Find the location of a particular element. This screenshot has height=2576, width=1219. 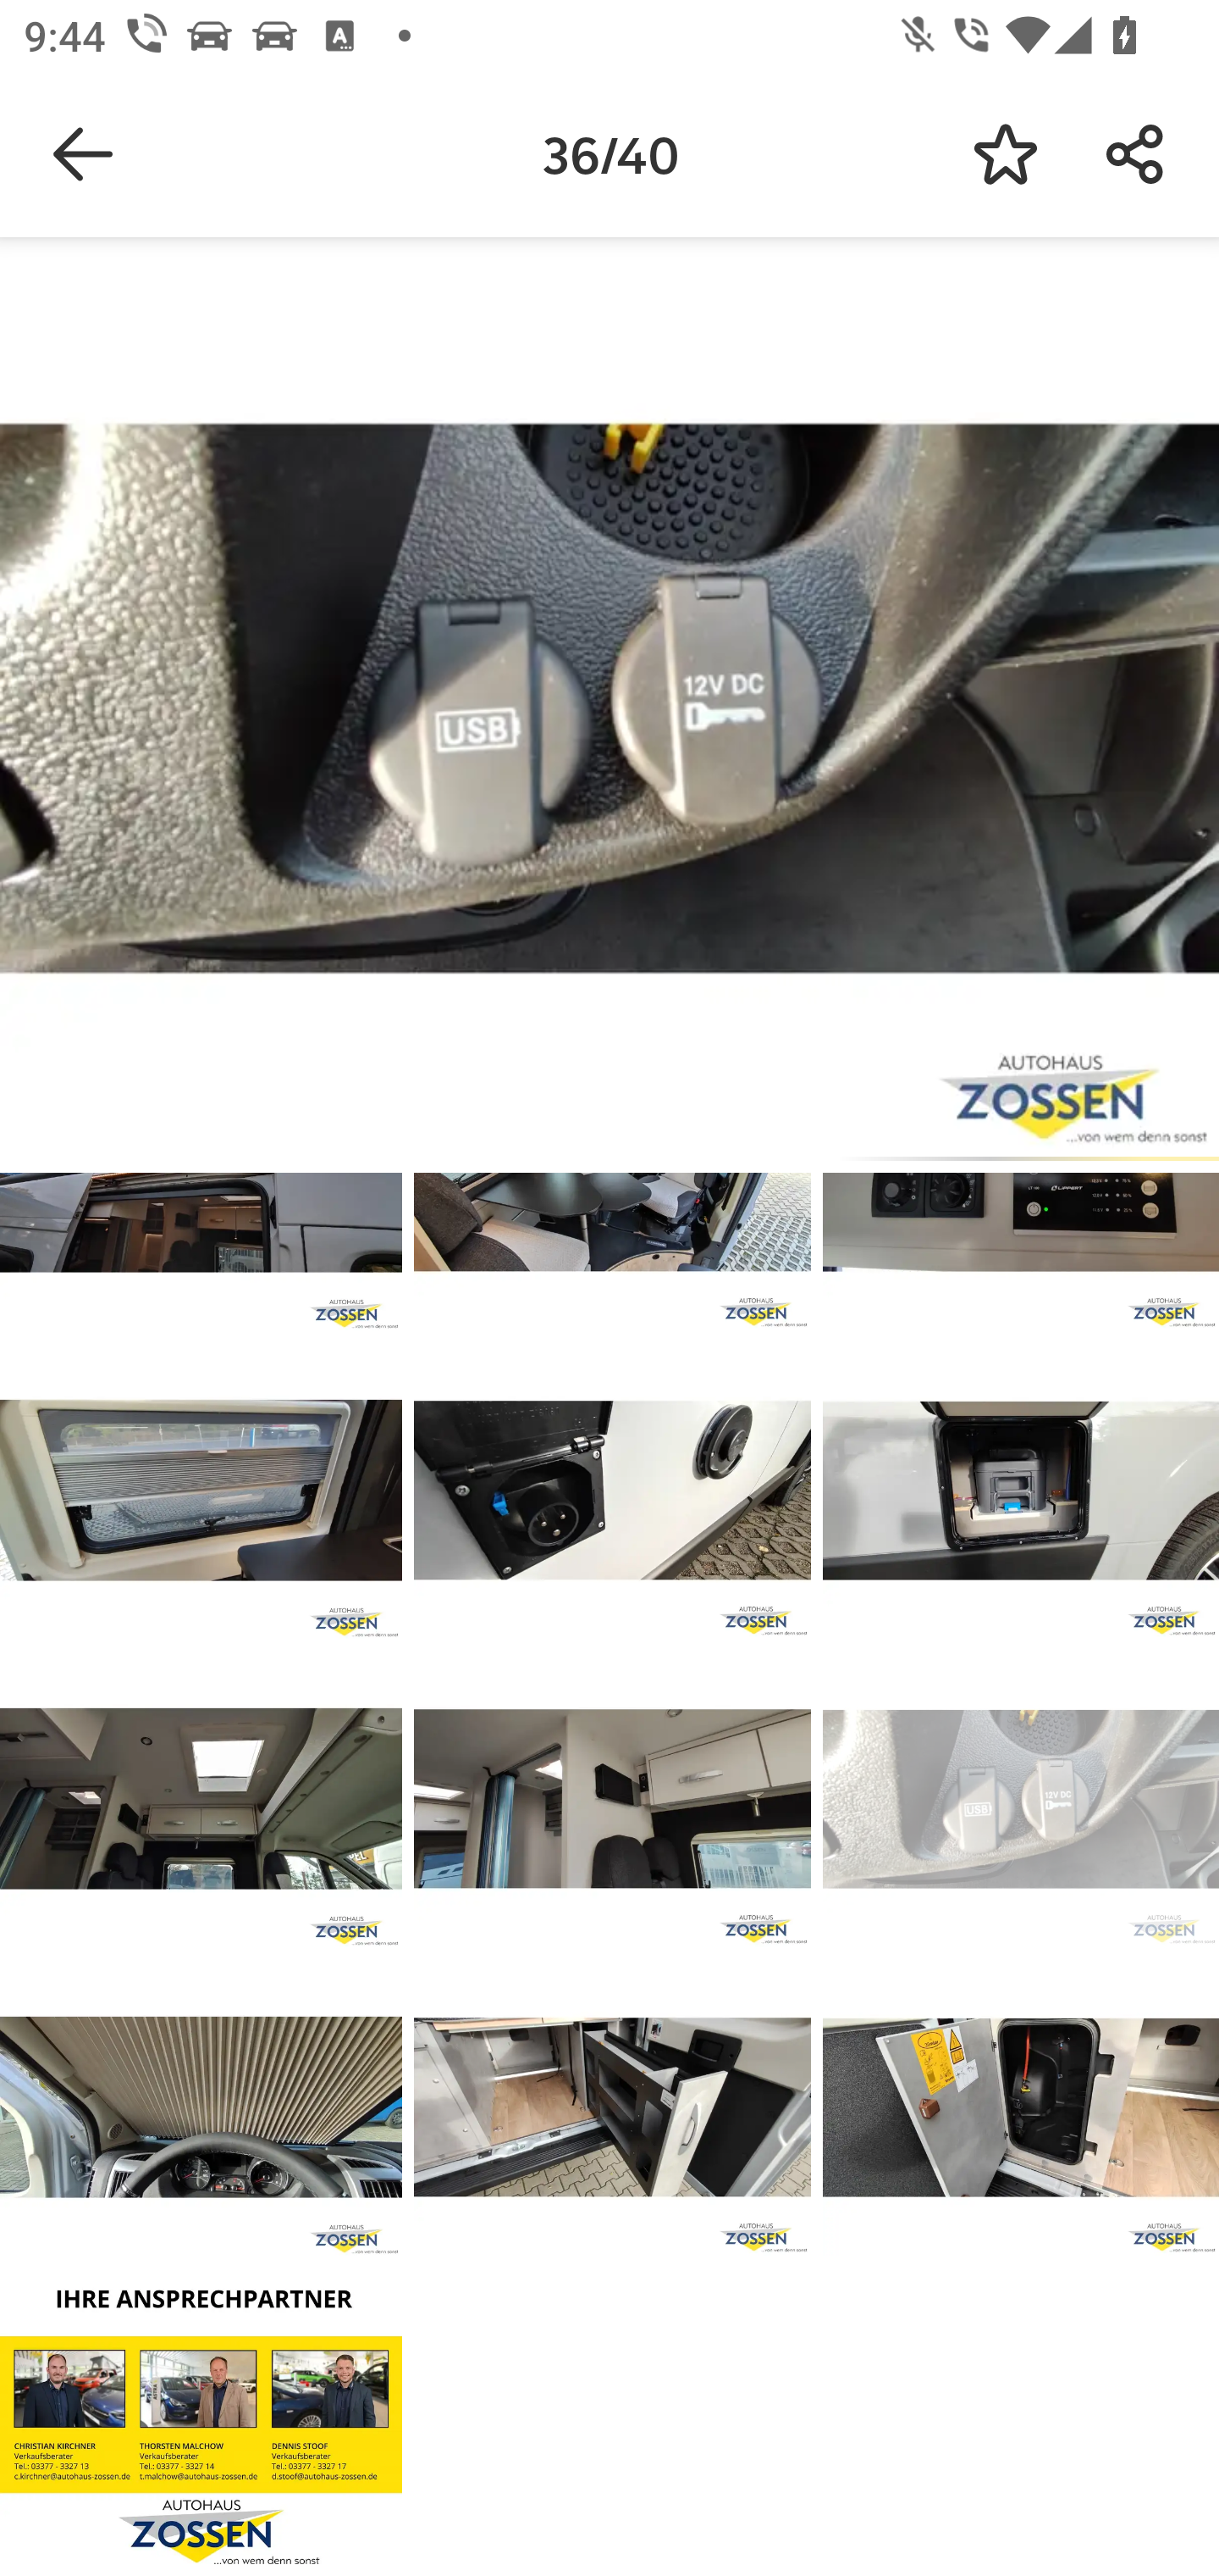

image is located at coordinates (612, 1799).